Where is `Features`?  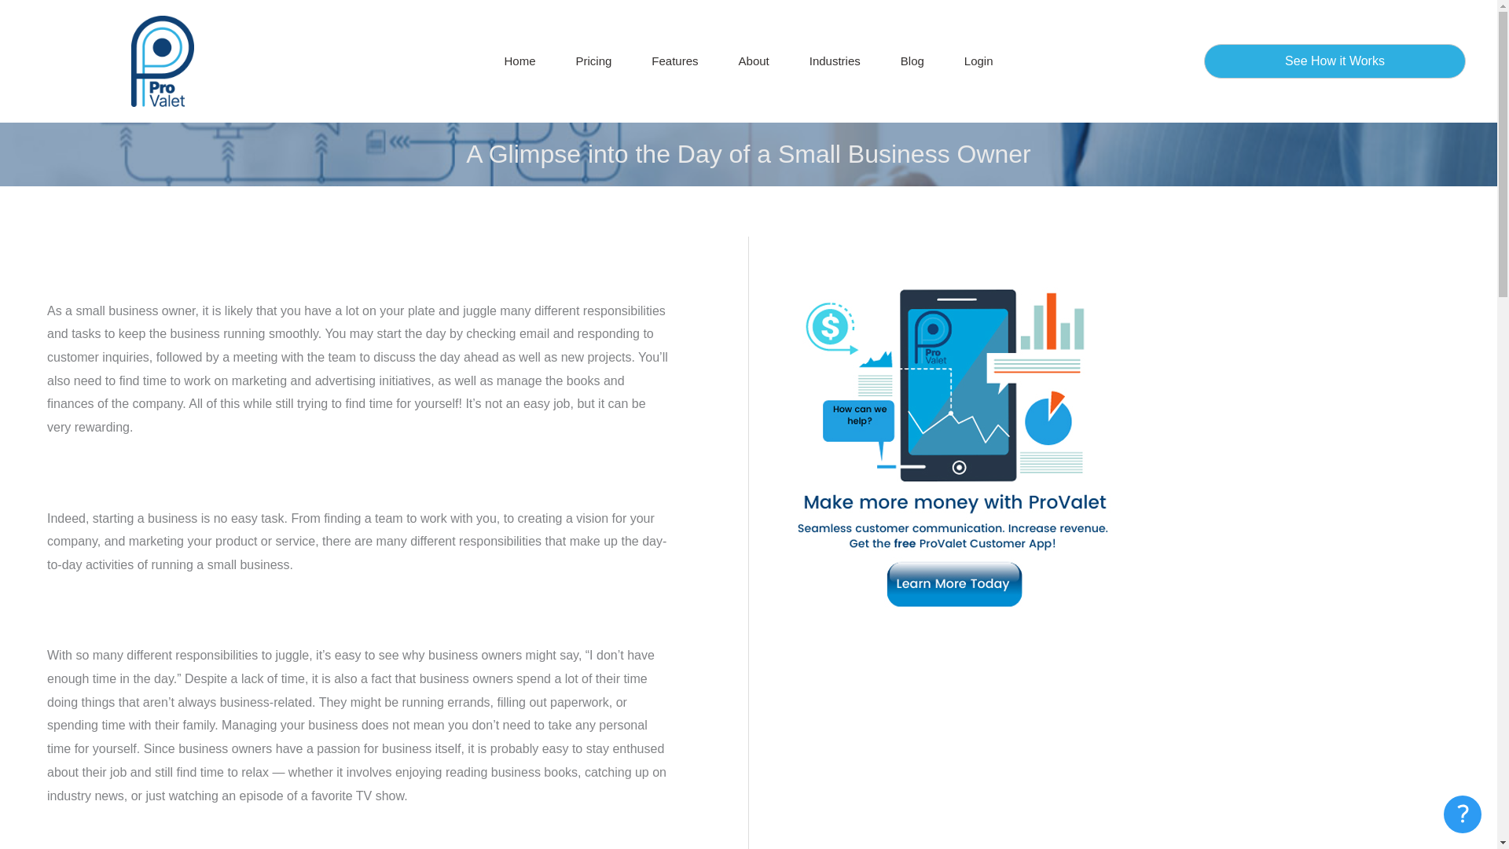 Features is located at coordinates (674, 61).